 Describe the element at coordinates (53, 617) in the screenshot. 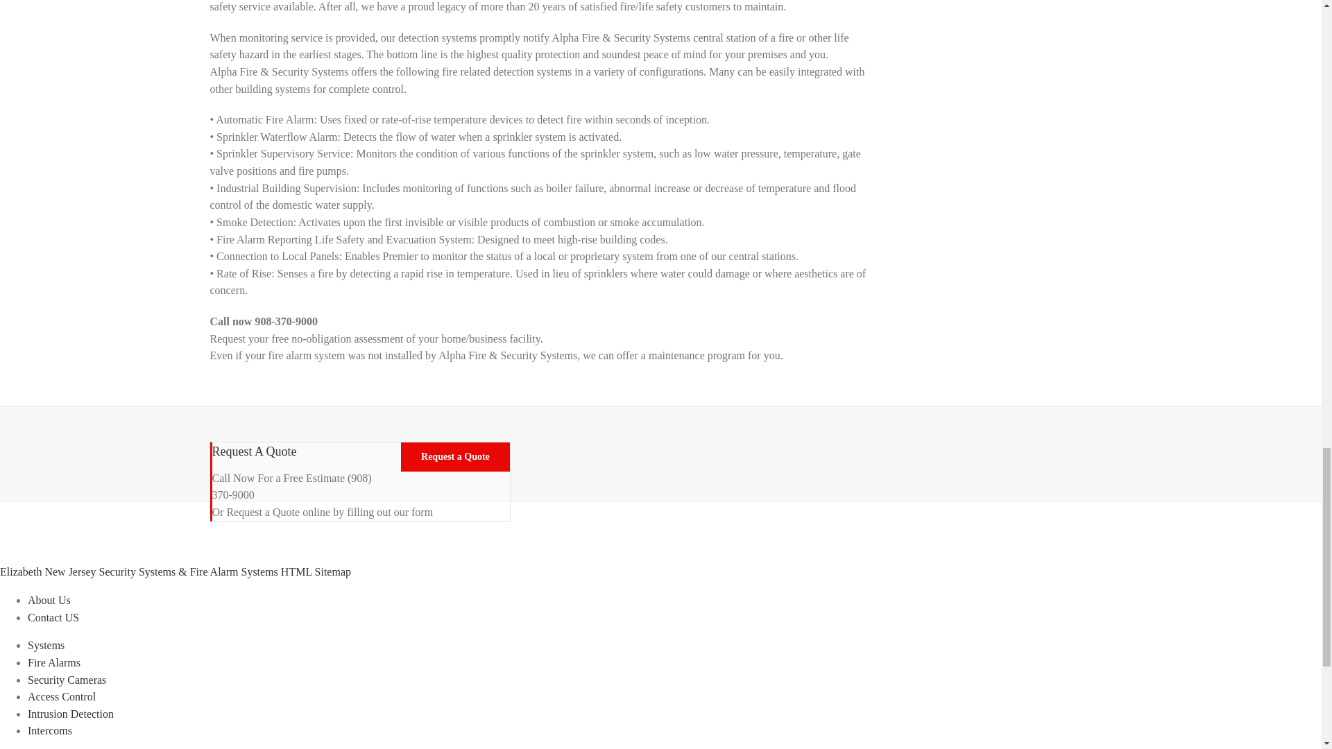

I see `Contact US` at that location.